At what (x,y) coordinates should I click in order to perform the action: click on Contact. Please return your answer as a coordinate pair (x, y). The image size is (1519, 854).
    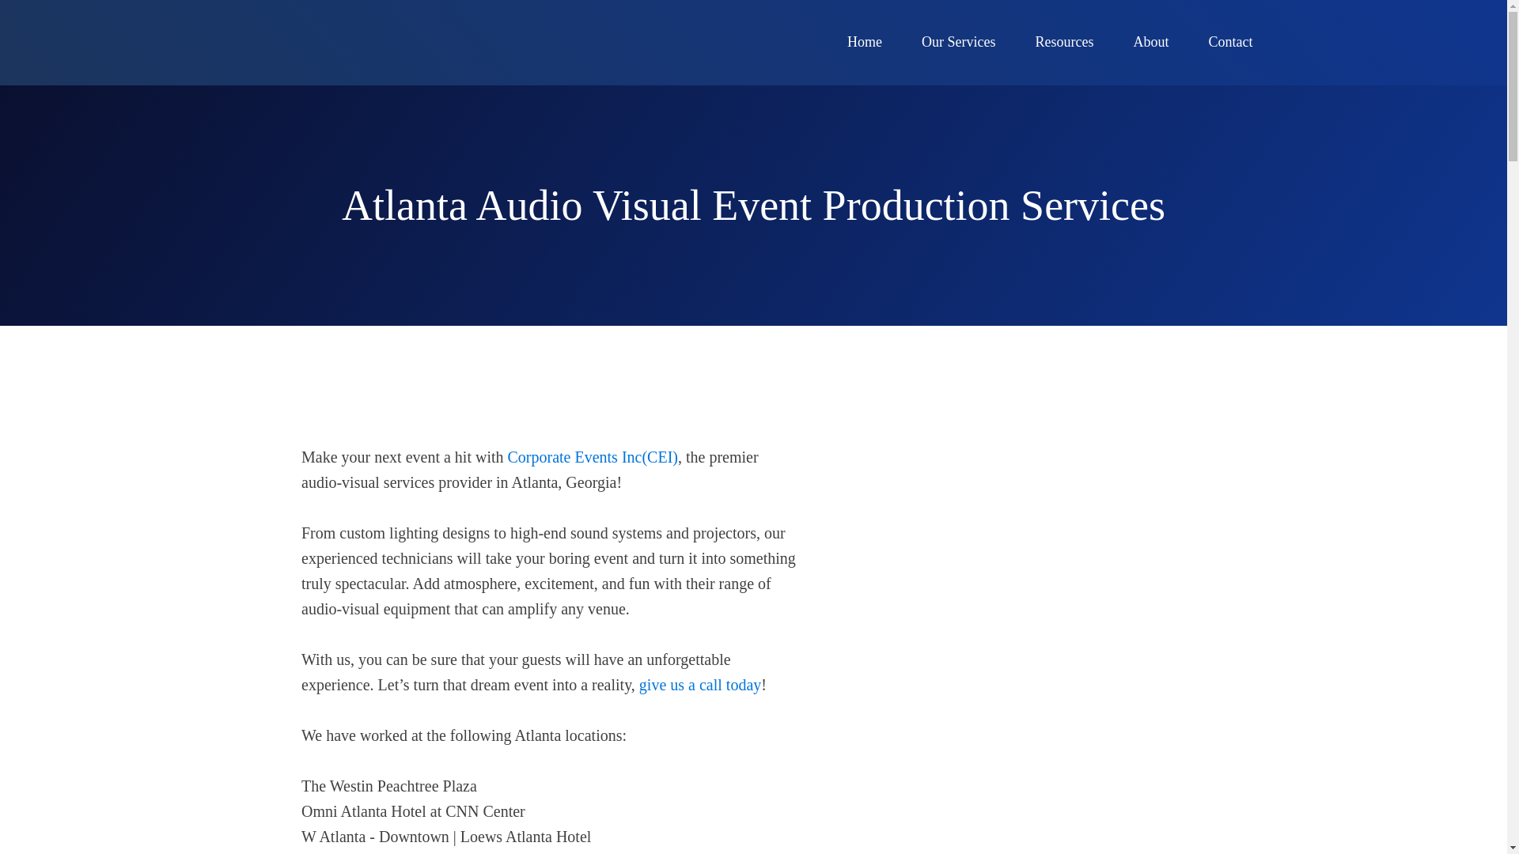
    Looking at the image, I should click on (1231, 43).